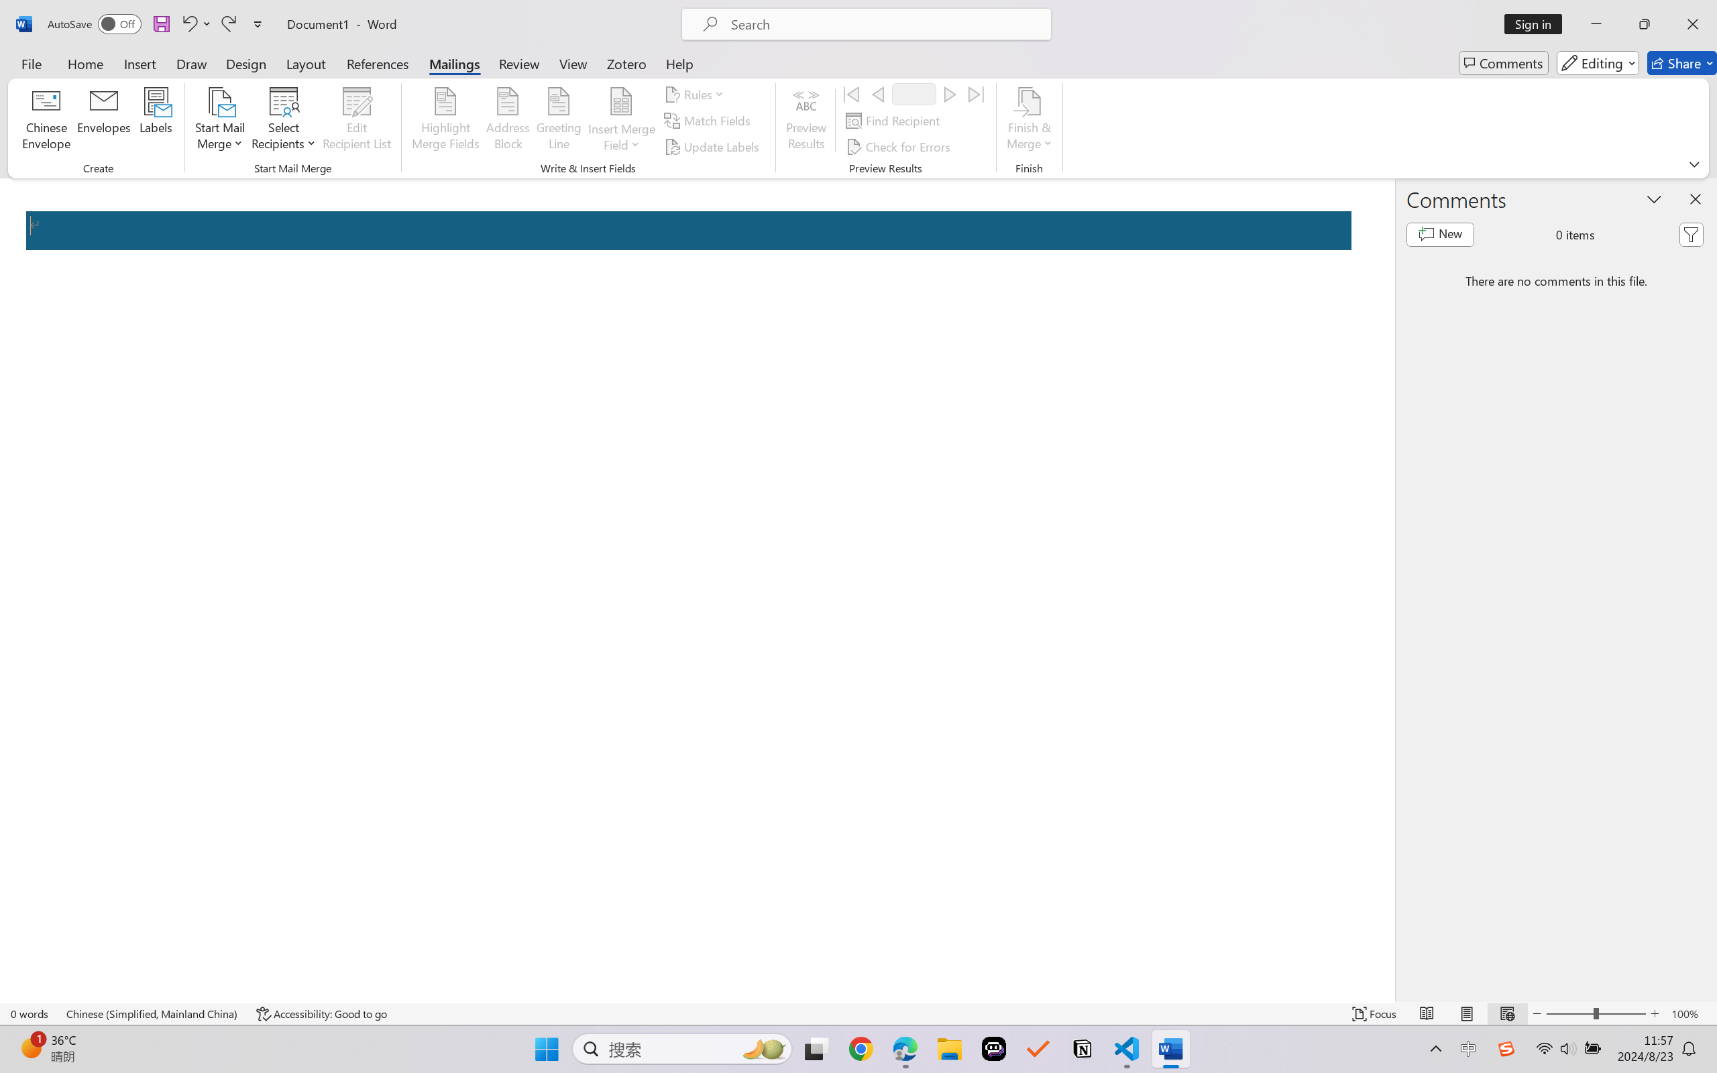  Describe the element at coordinates (228, 24) in the screenshot. I see `Redo Apply Quick Style` at that location.